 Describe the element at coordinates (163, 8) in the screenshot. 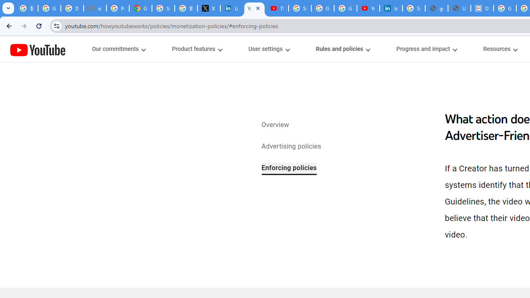

I see `Sign in - Google Accounts` at that location.